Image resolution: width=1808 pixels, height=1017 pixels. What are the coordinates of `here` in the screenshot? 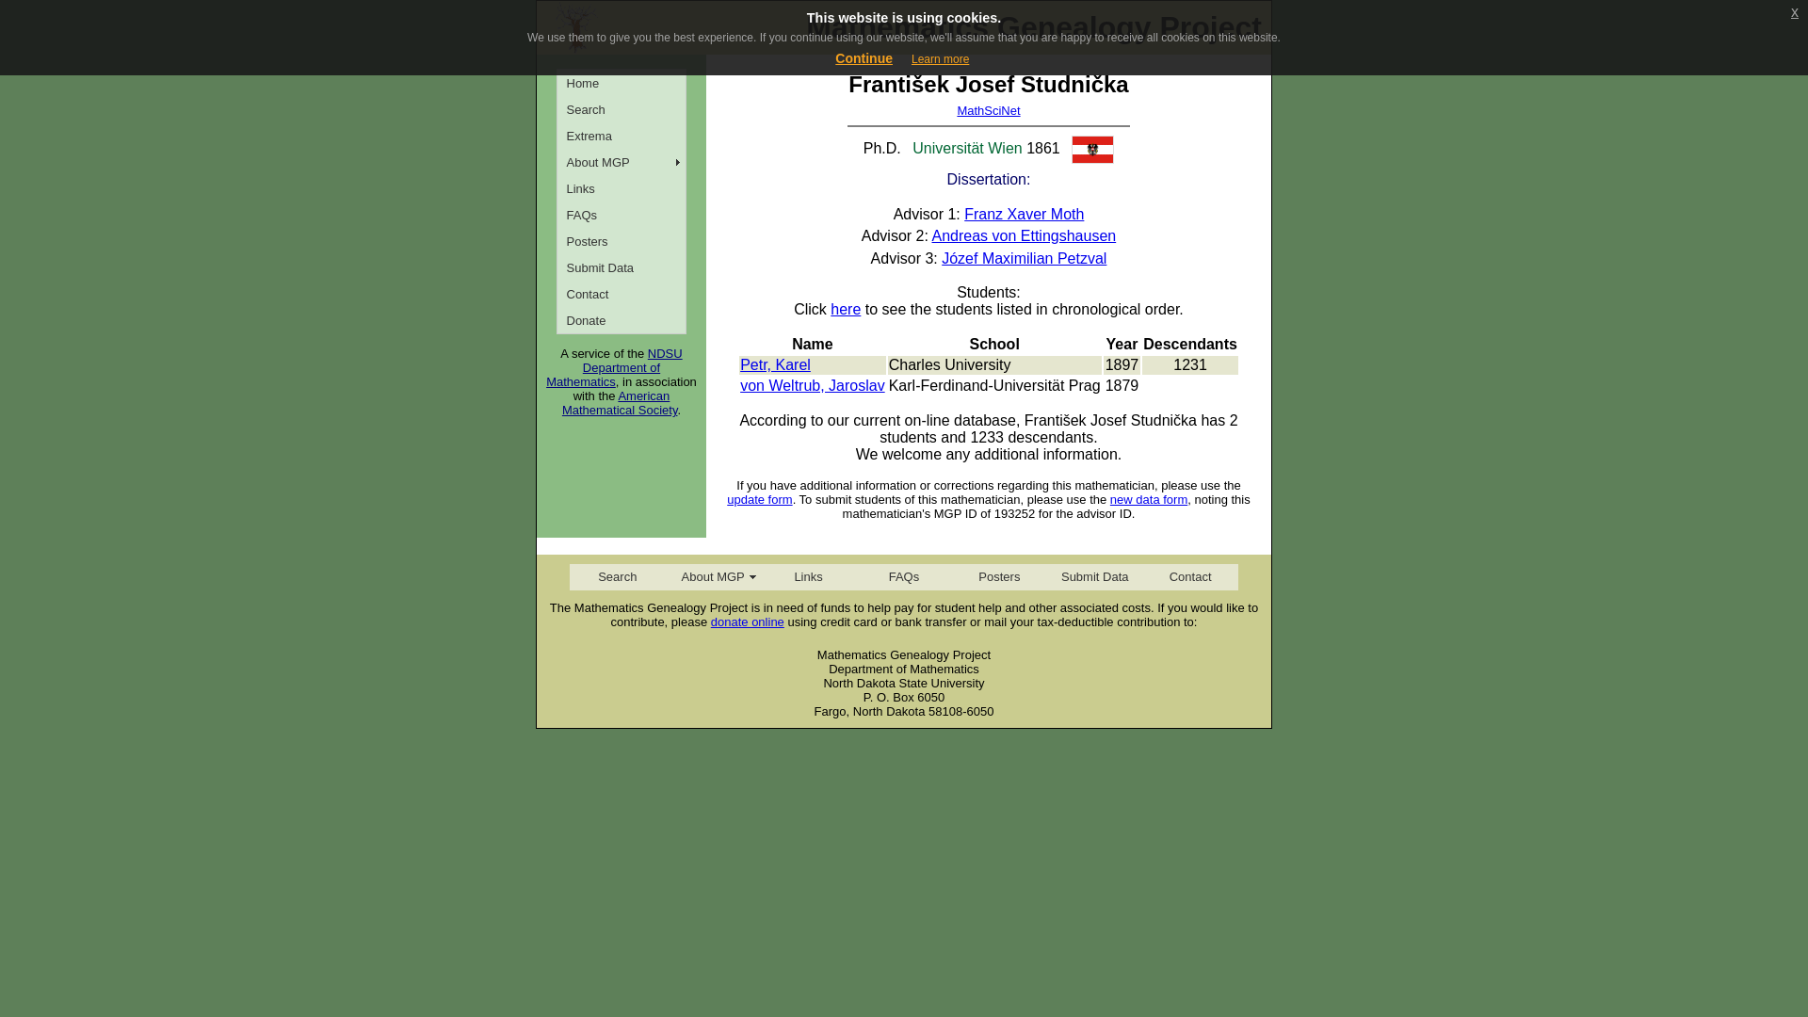 It's located at (845, 309).